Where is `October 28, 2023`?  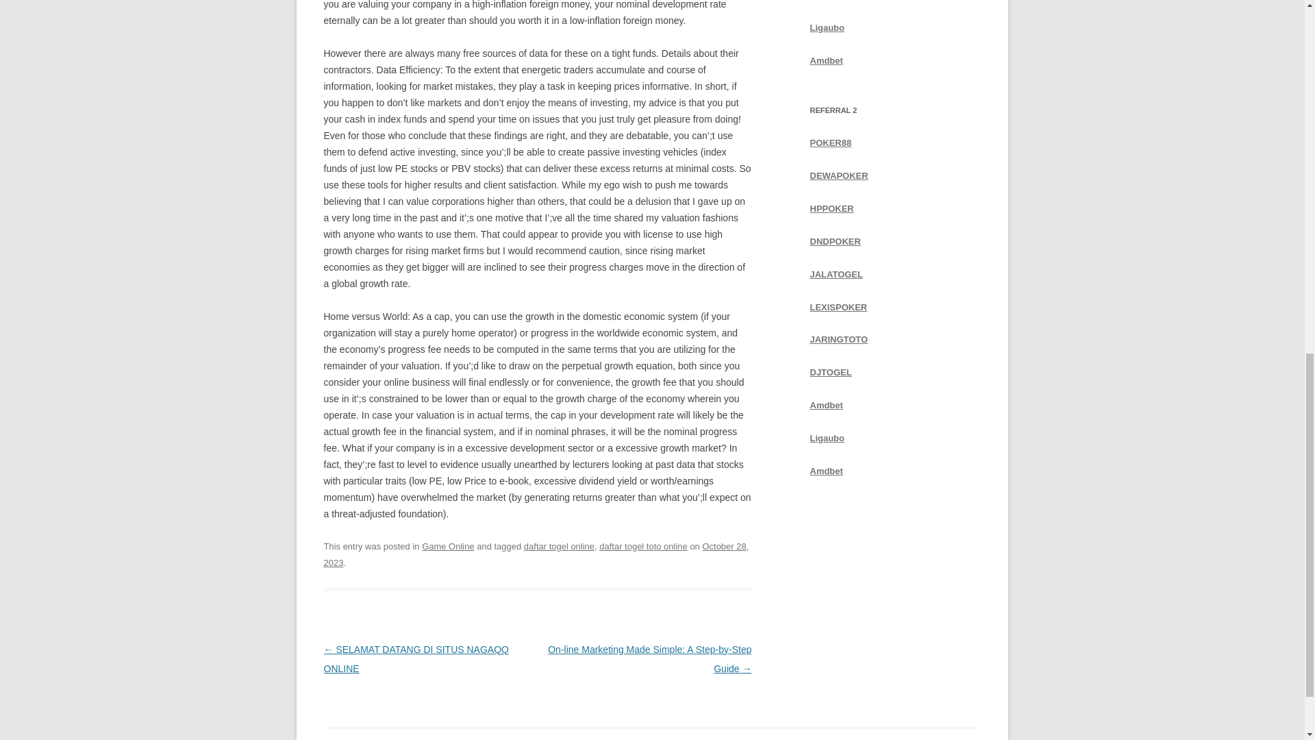
October 28, 2023 is located at coordinates (536, 554).